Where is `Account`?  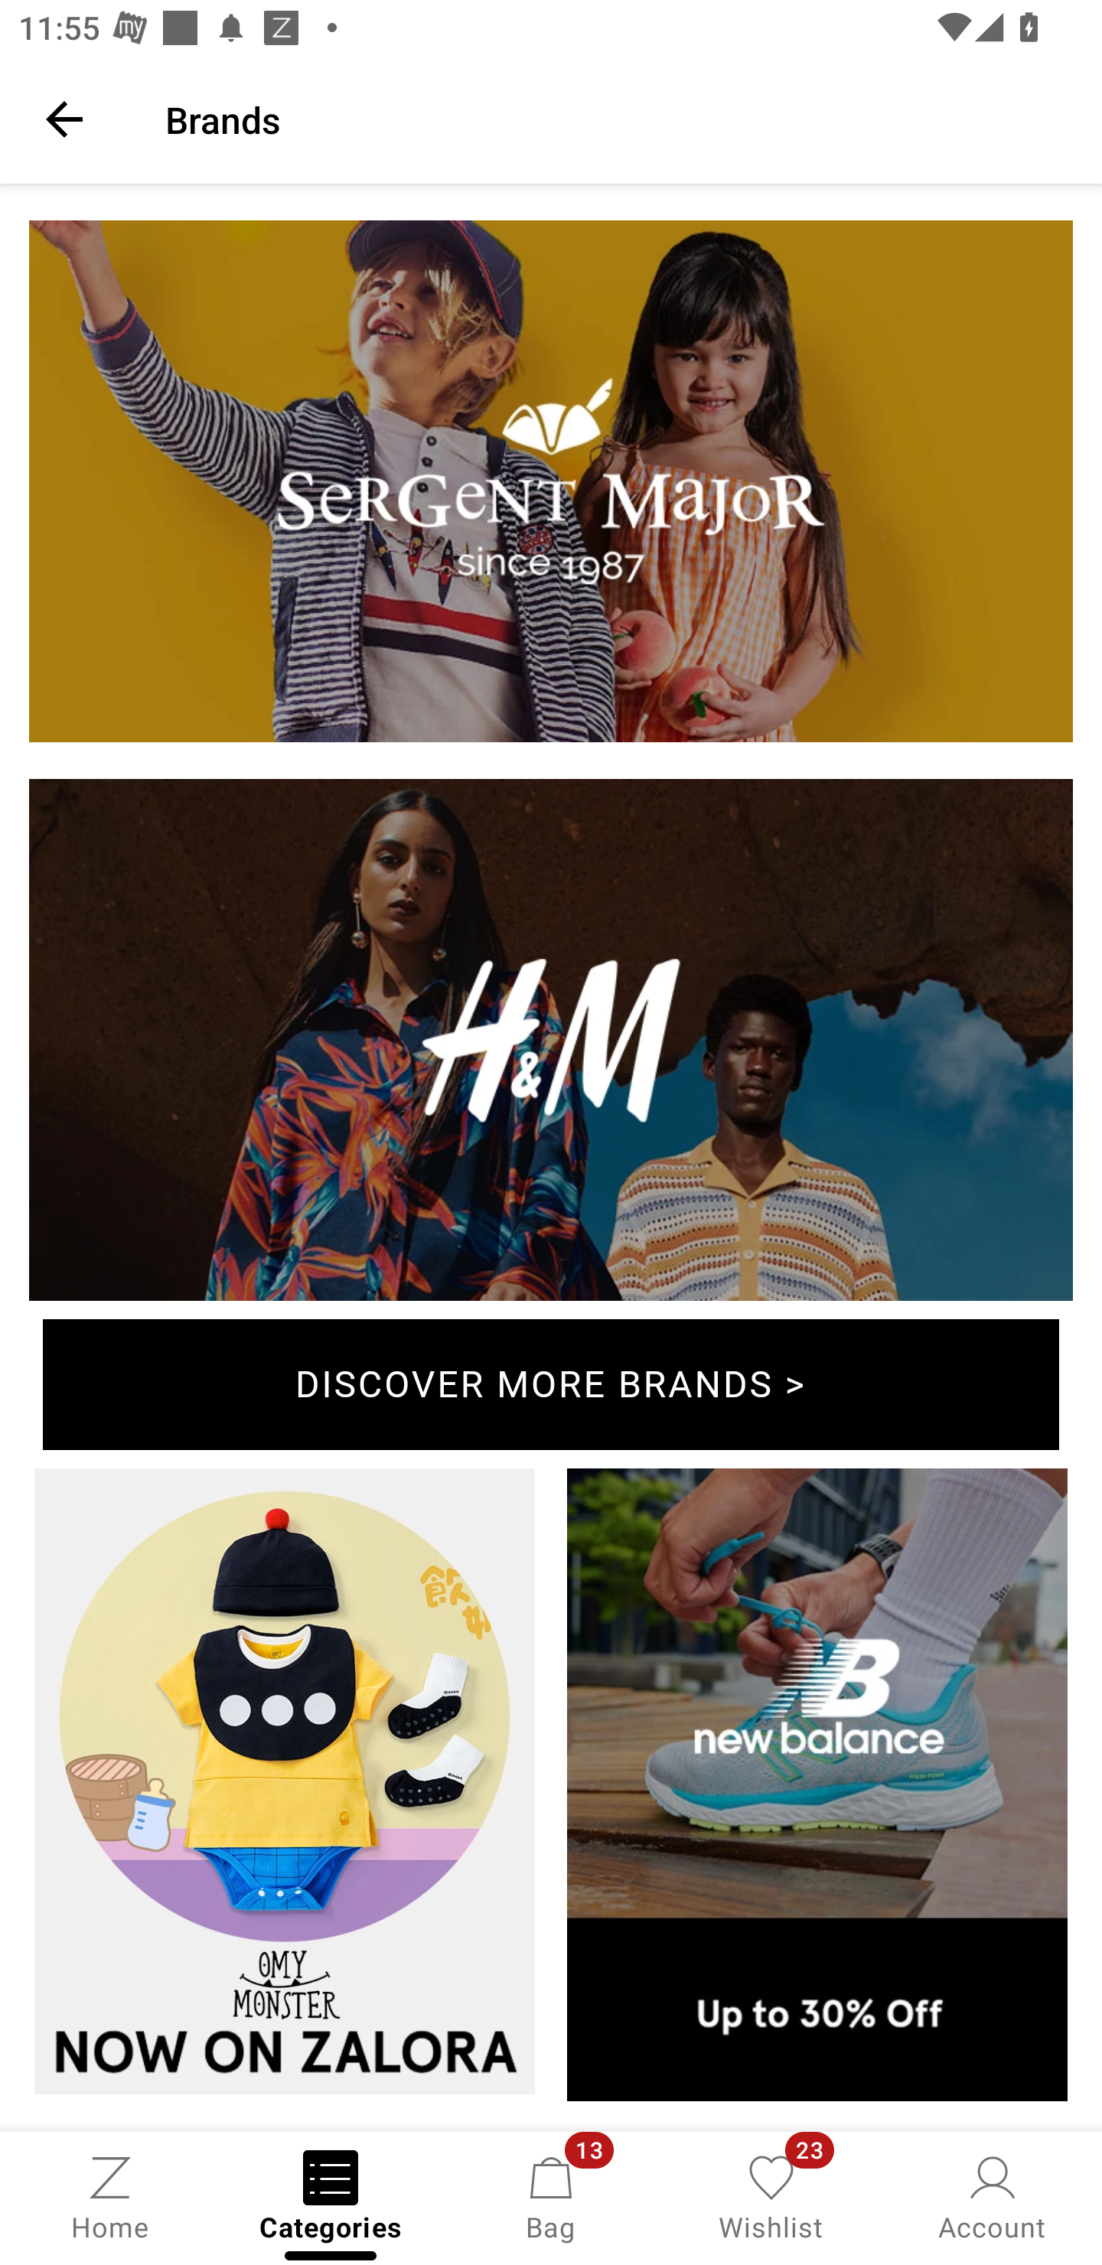 Account is located at coordinates (992, 2196).